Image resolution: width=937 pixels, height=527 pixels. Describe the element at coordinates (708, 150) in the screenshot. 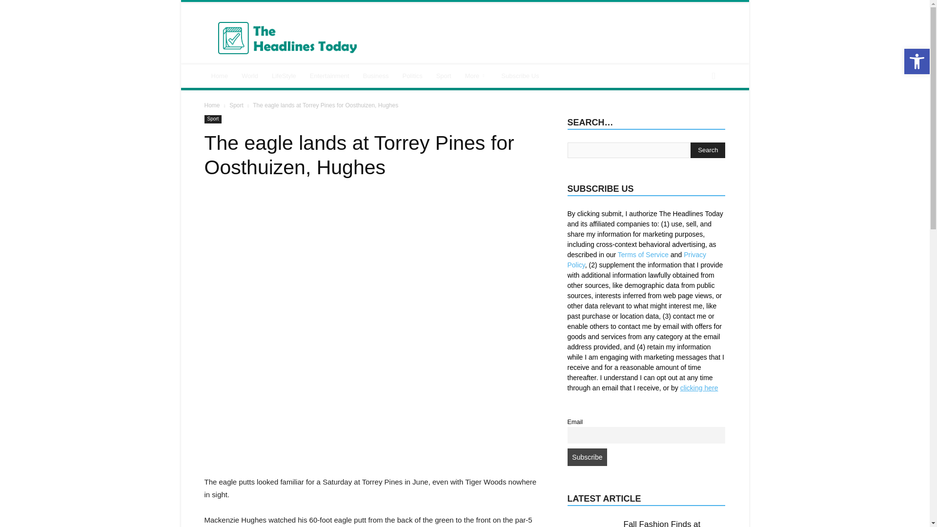

I see `Search` at that location.